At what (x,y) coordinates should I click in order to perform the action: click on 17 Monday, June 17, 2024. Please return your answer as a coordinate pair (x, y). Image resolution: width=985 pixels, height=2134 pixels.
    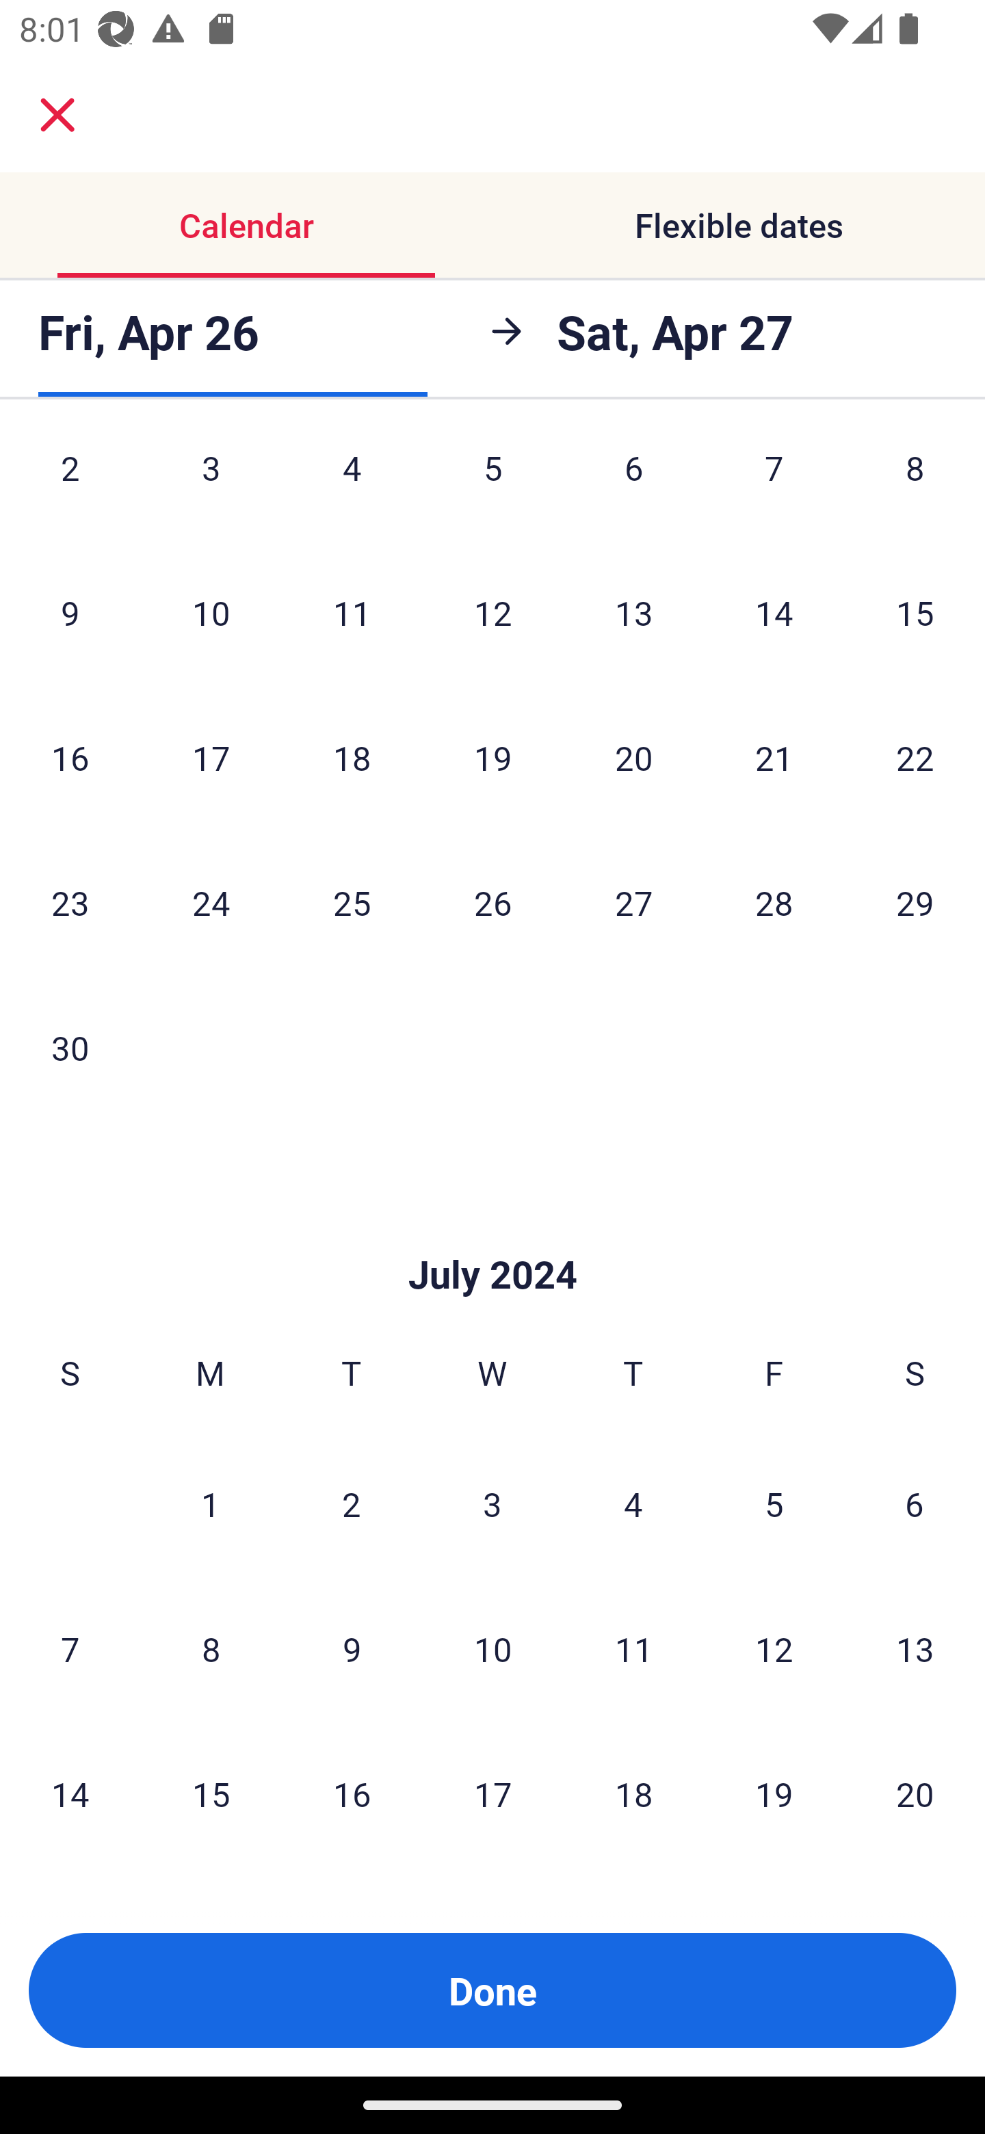
    Looking at the image, I should click on (211, 757).